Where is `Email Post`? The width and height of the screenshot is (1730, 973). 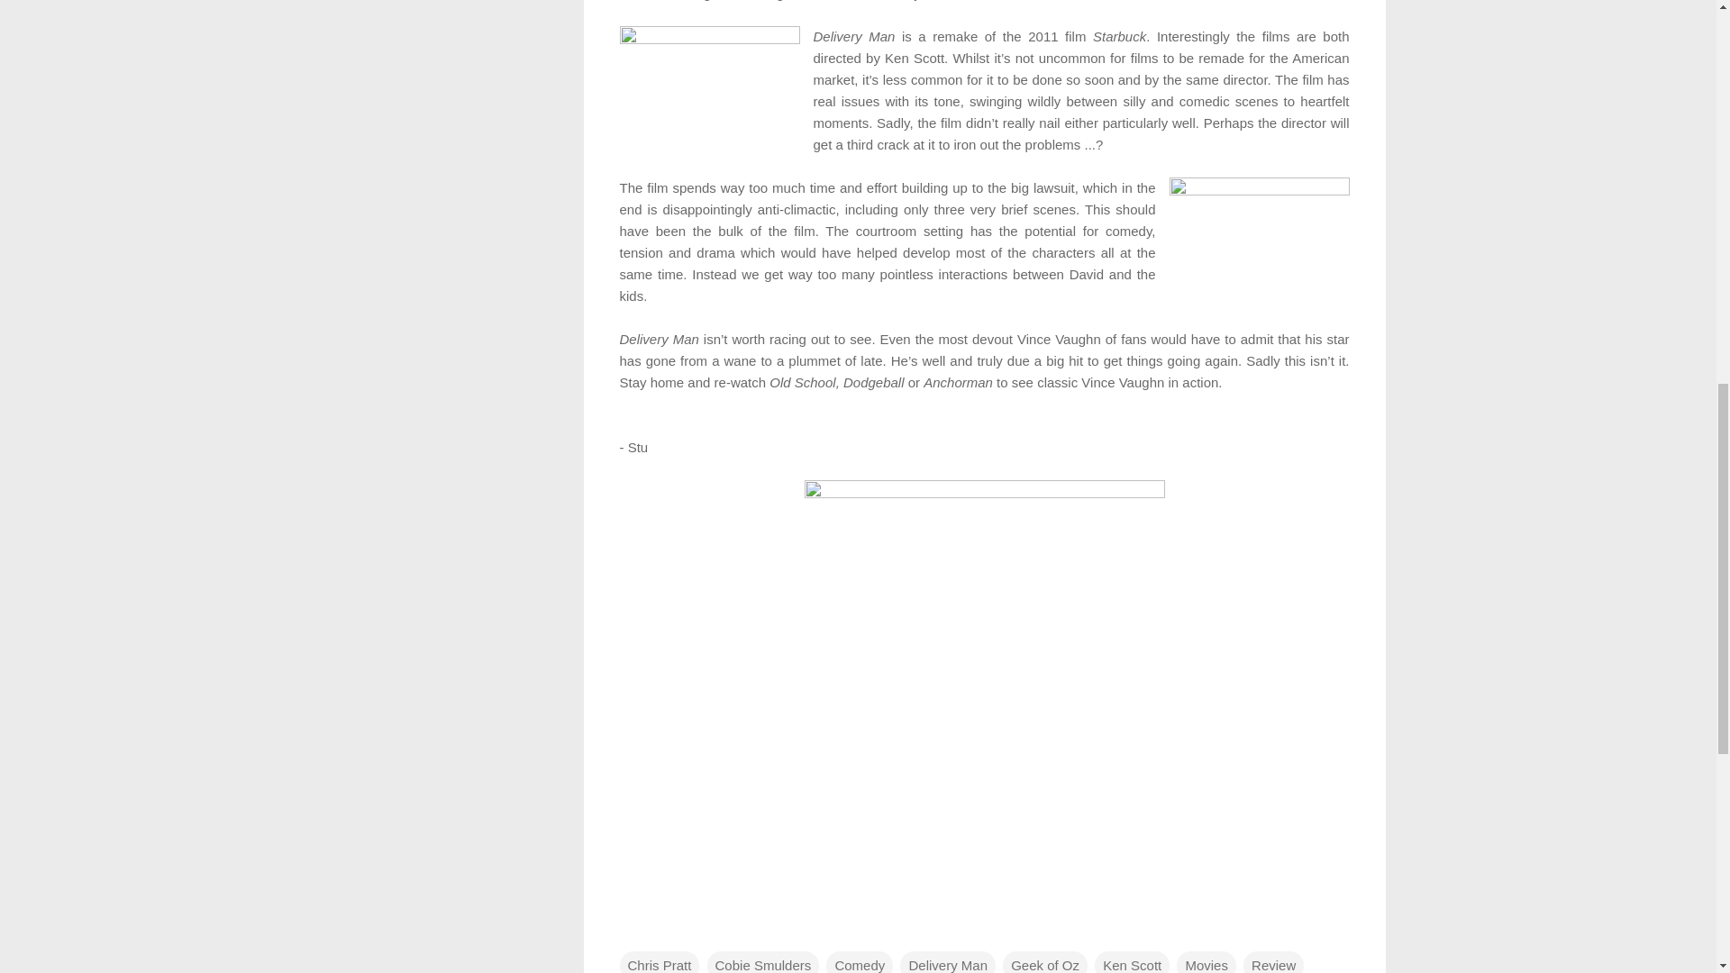
Email Post is located at coordinates (631, 928).